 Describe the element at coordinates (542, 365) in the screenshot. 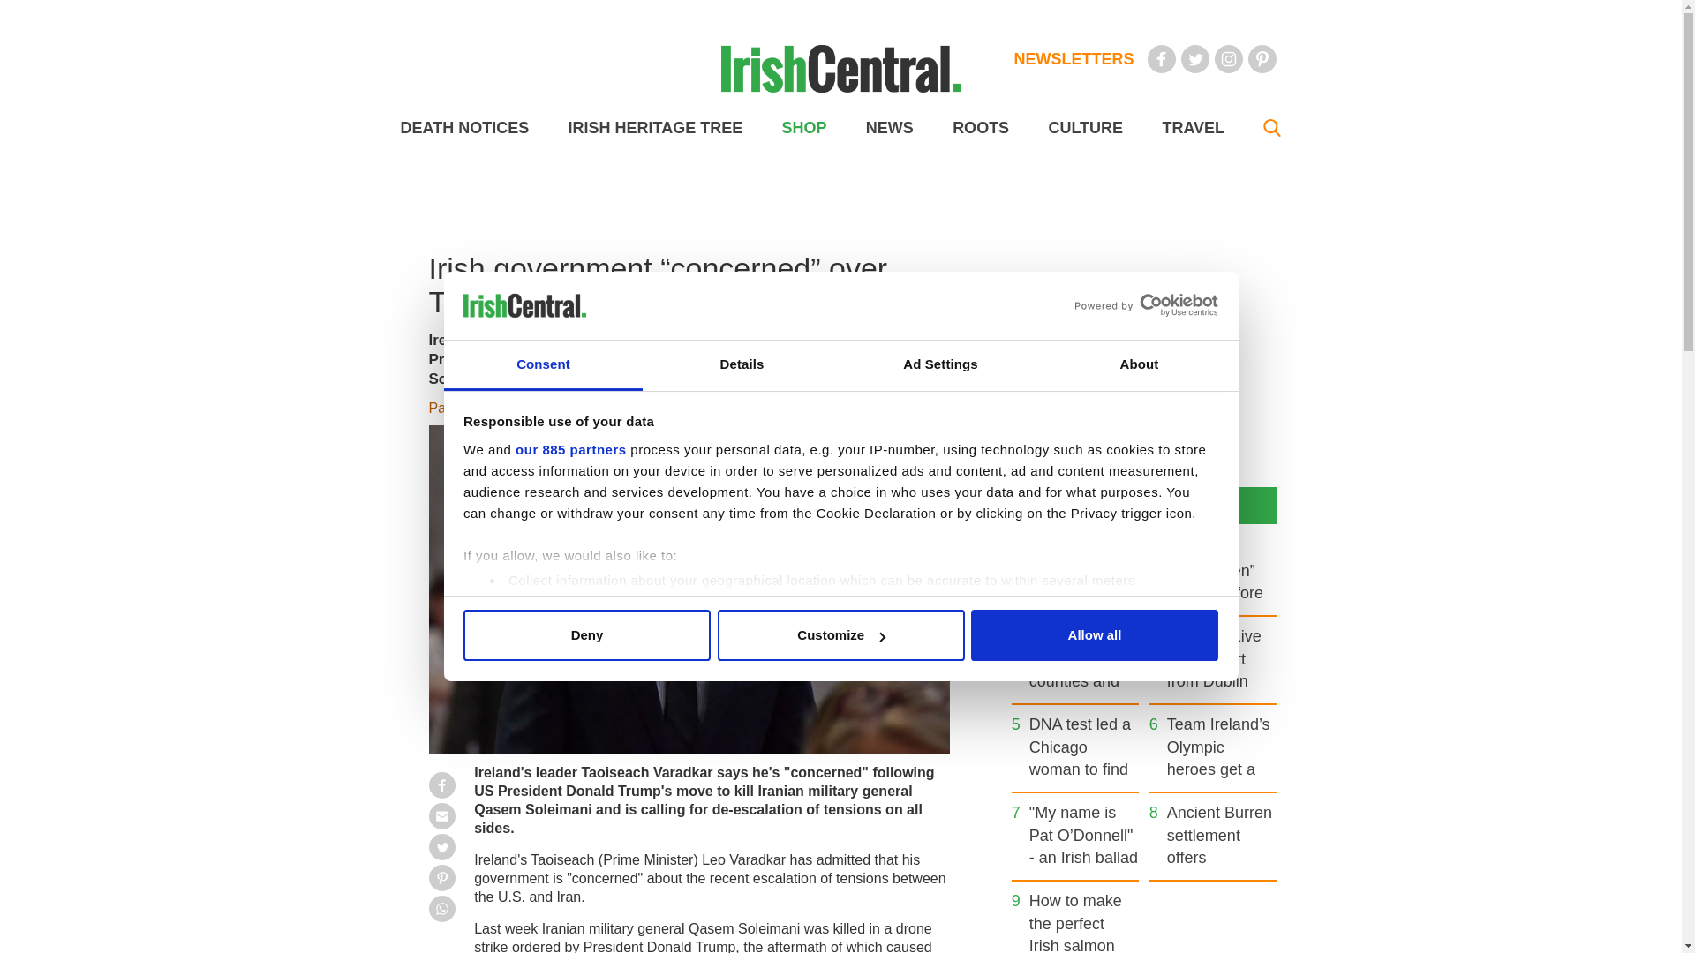

I see `Consent` at that location.